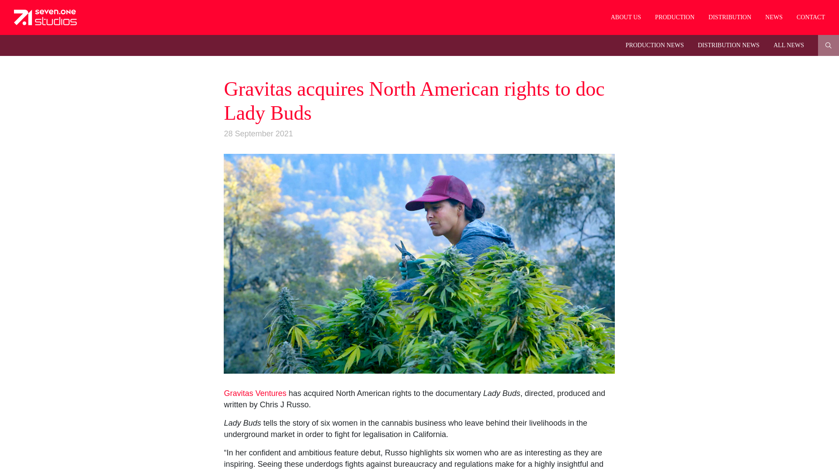 The width and height of the screenshot is (839, 472). What do you see at coordinates (728, 45) in the screenshot?
I see `DISTRIBUTION NEWS` at bounding box center [728, 45].